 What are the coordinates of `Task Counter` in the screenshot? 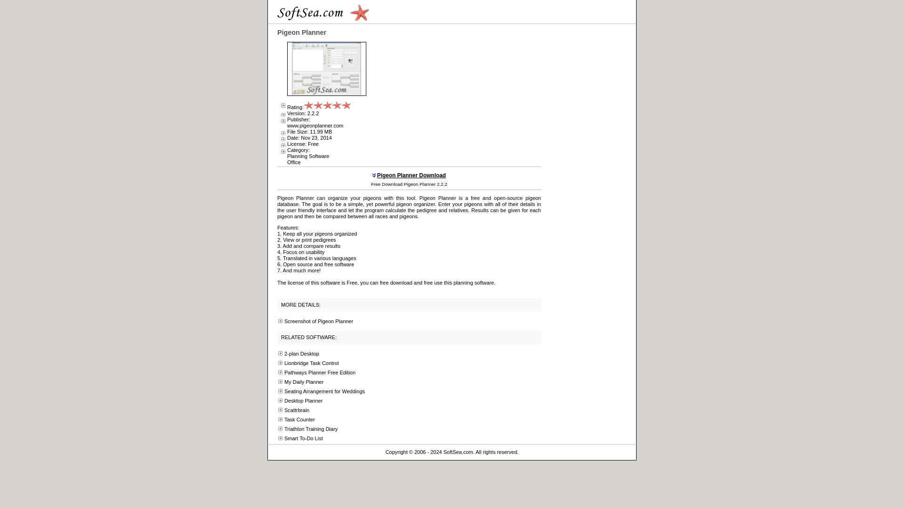 It's located at (299, 419).